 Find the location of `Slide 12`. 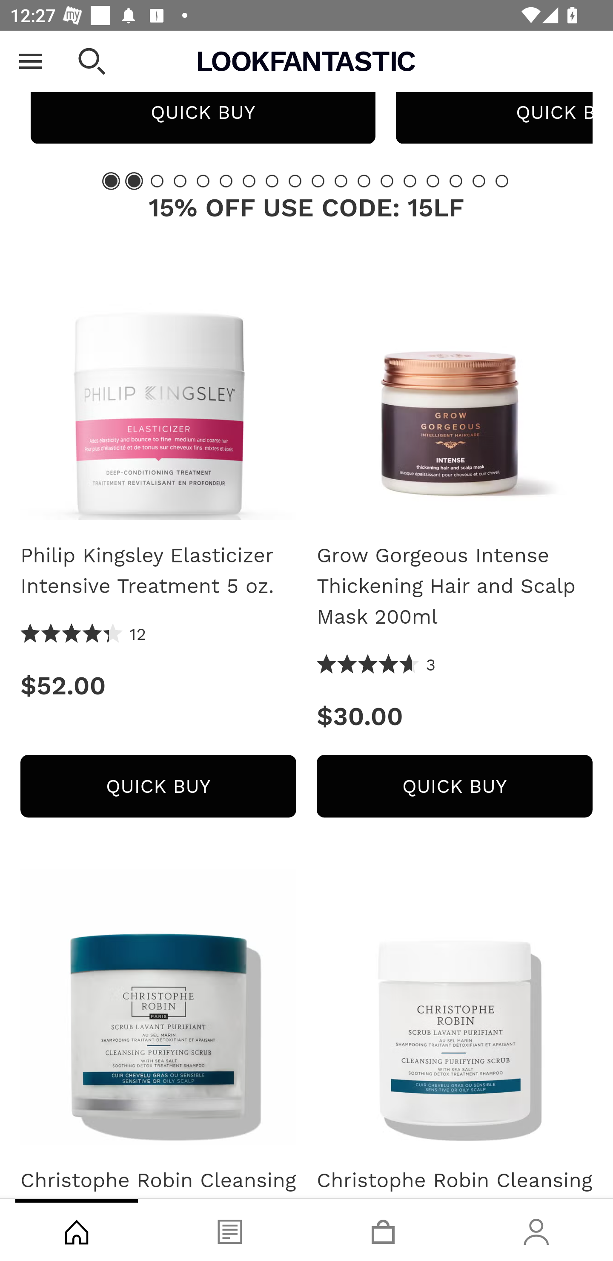

Slide 12 is located at coordinates (364, 181).